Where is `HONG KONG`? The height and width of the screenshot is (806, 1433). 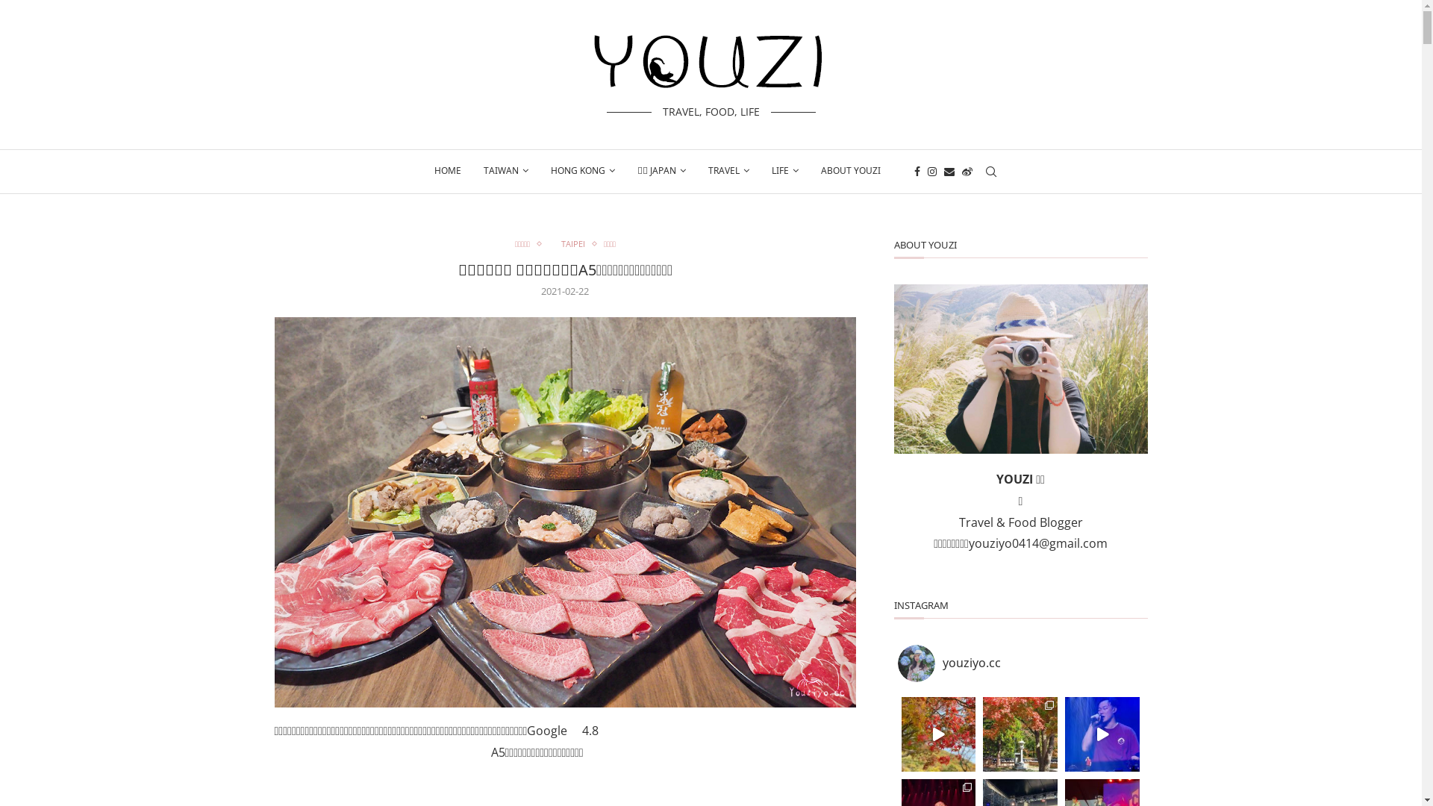 HONG KONG is located at coordinates (583, 172).